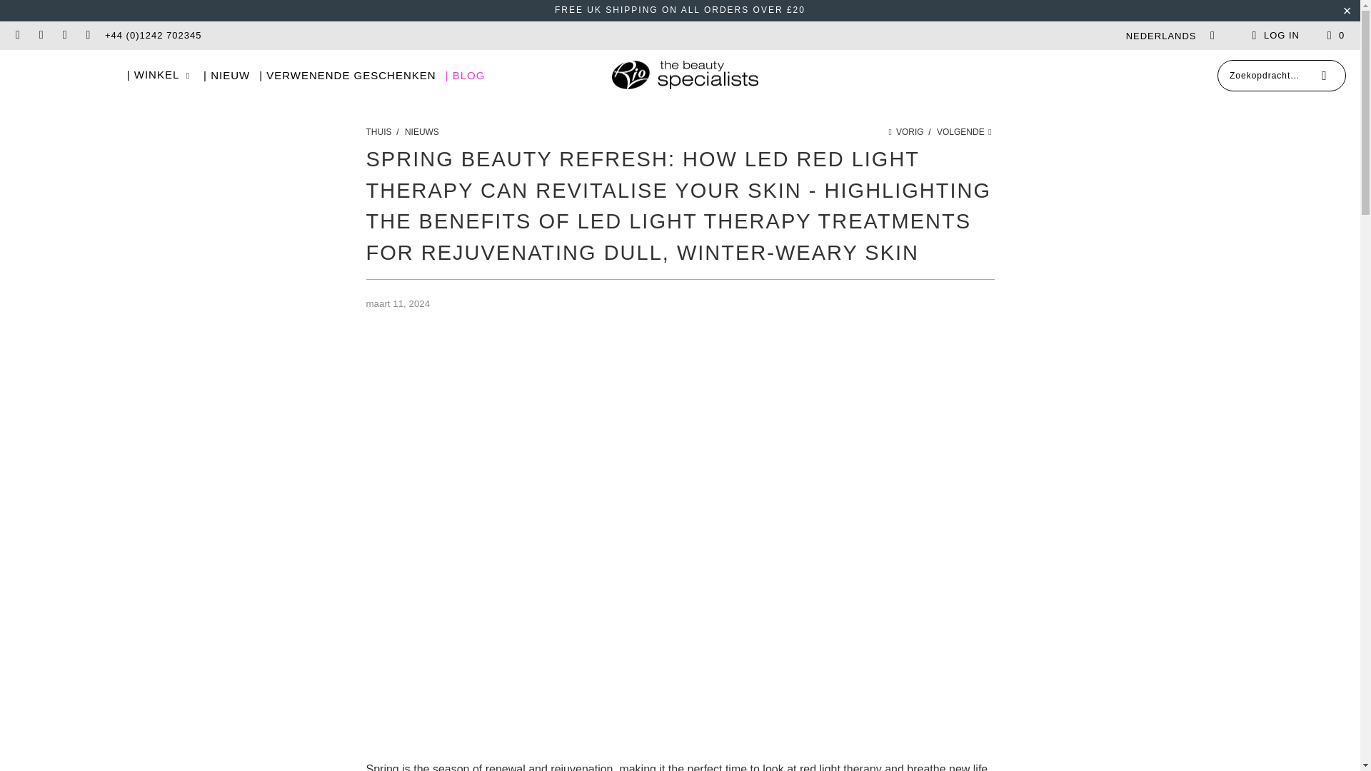 This screenshot has height=771, width=1371. I want to click on Email Rio the Beauty Specialists, so click(17, 36).